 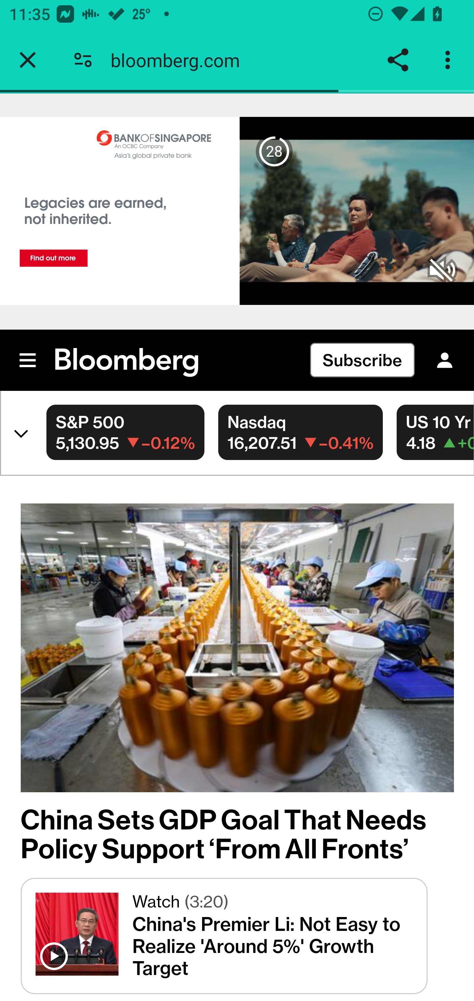 I want to click on bloomberg.com, so click(x=180, y=60).